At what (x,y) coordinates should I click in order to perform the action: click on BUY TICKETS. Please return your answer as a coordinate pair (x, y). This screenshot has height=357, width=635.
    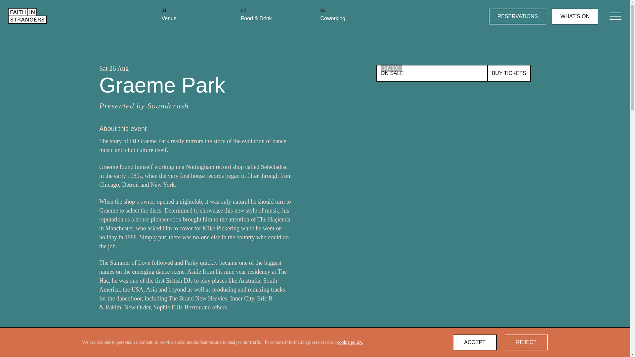
    Looking at the image, I should click on (453, 73).